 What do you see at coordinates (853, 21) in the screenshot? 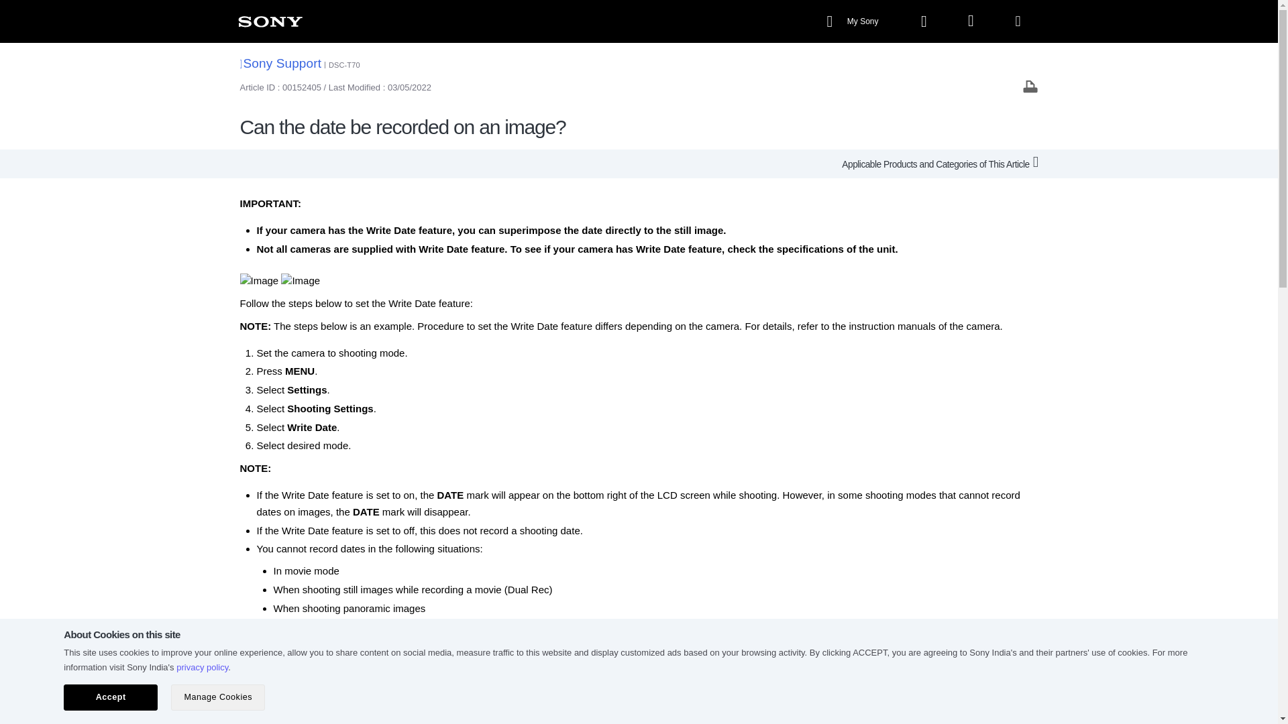
I see `My Sony` at bounding box center [853, 21].